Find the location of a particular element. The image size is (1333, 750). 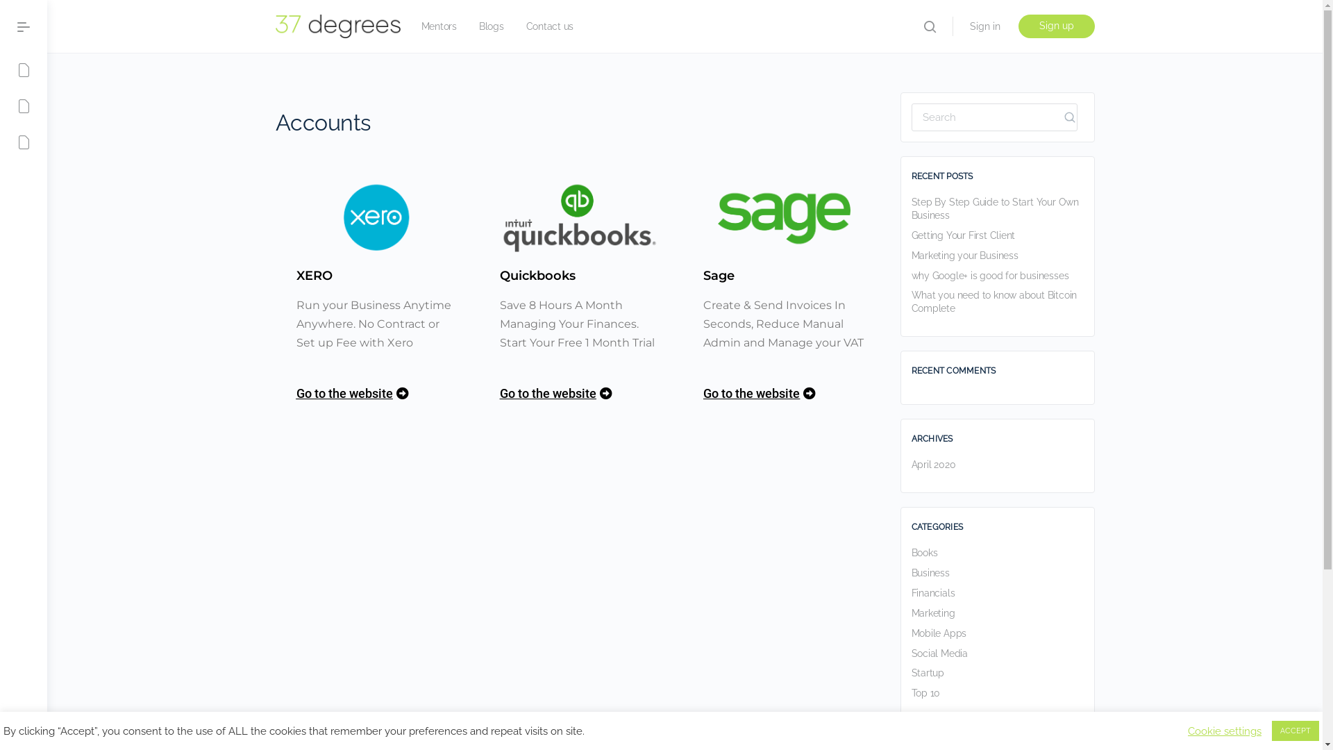

April 2020 is located at coordinates (933, 465).